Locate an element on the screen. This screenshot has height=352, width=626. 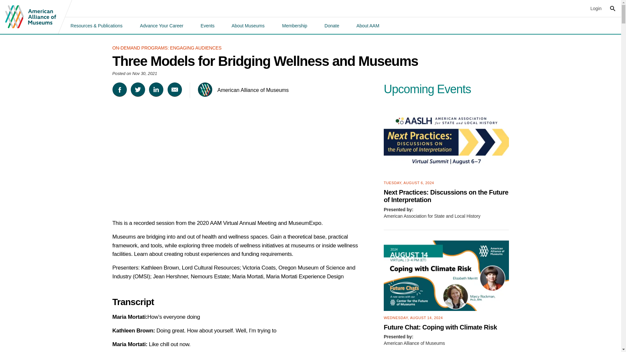
Facebook is located at coordinates (119, 89).